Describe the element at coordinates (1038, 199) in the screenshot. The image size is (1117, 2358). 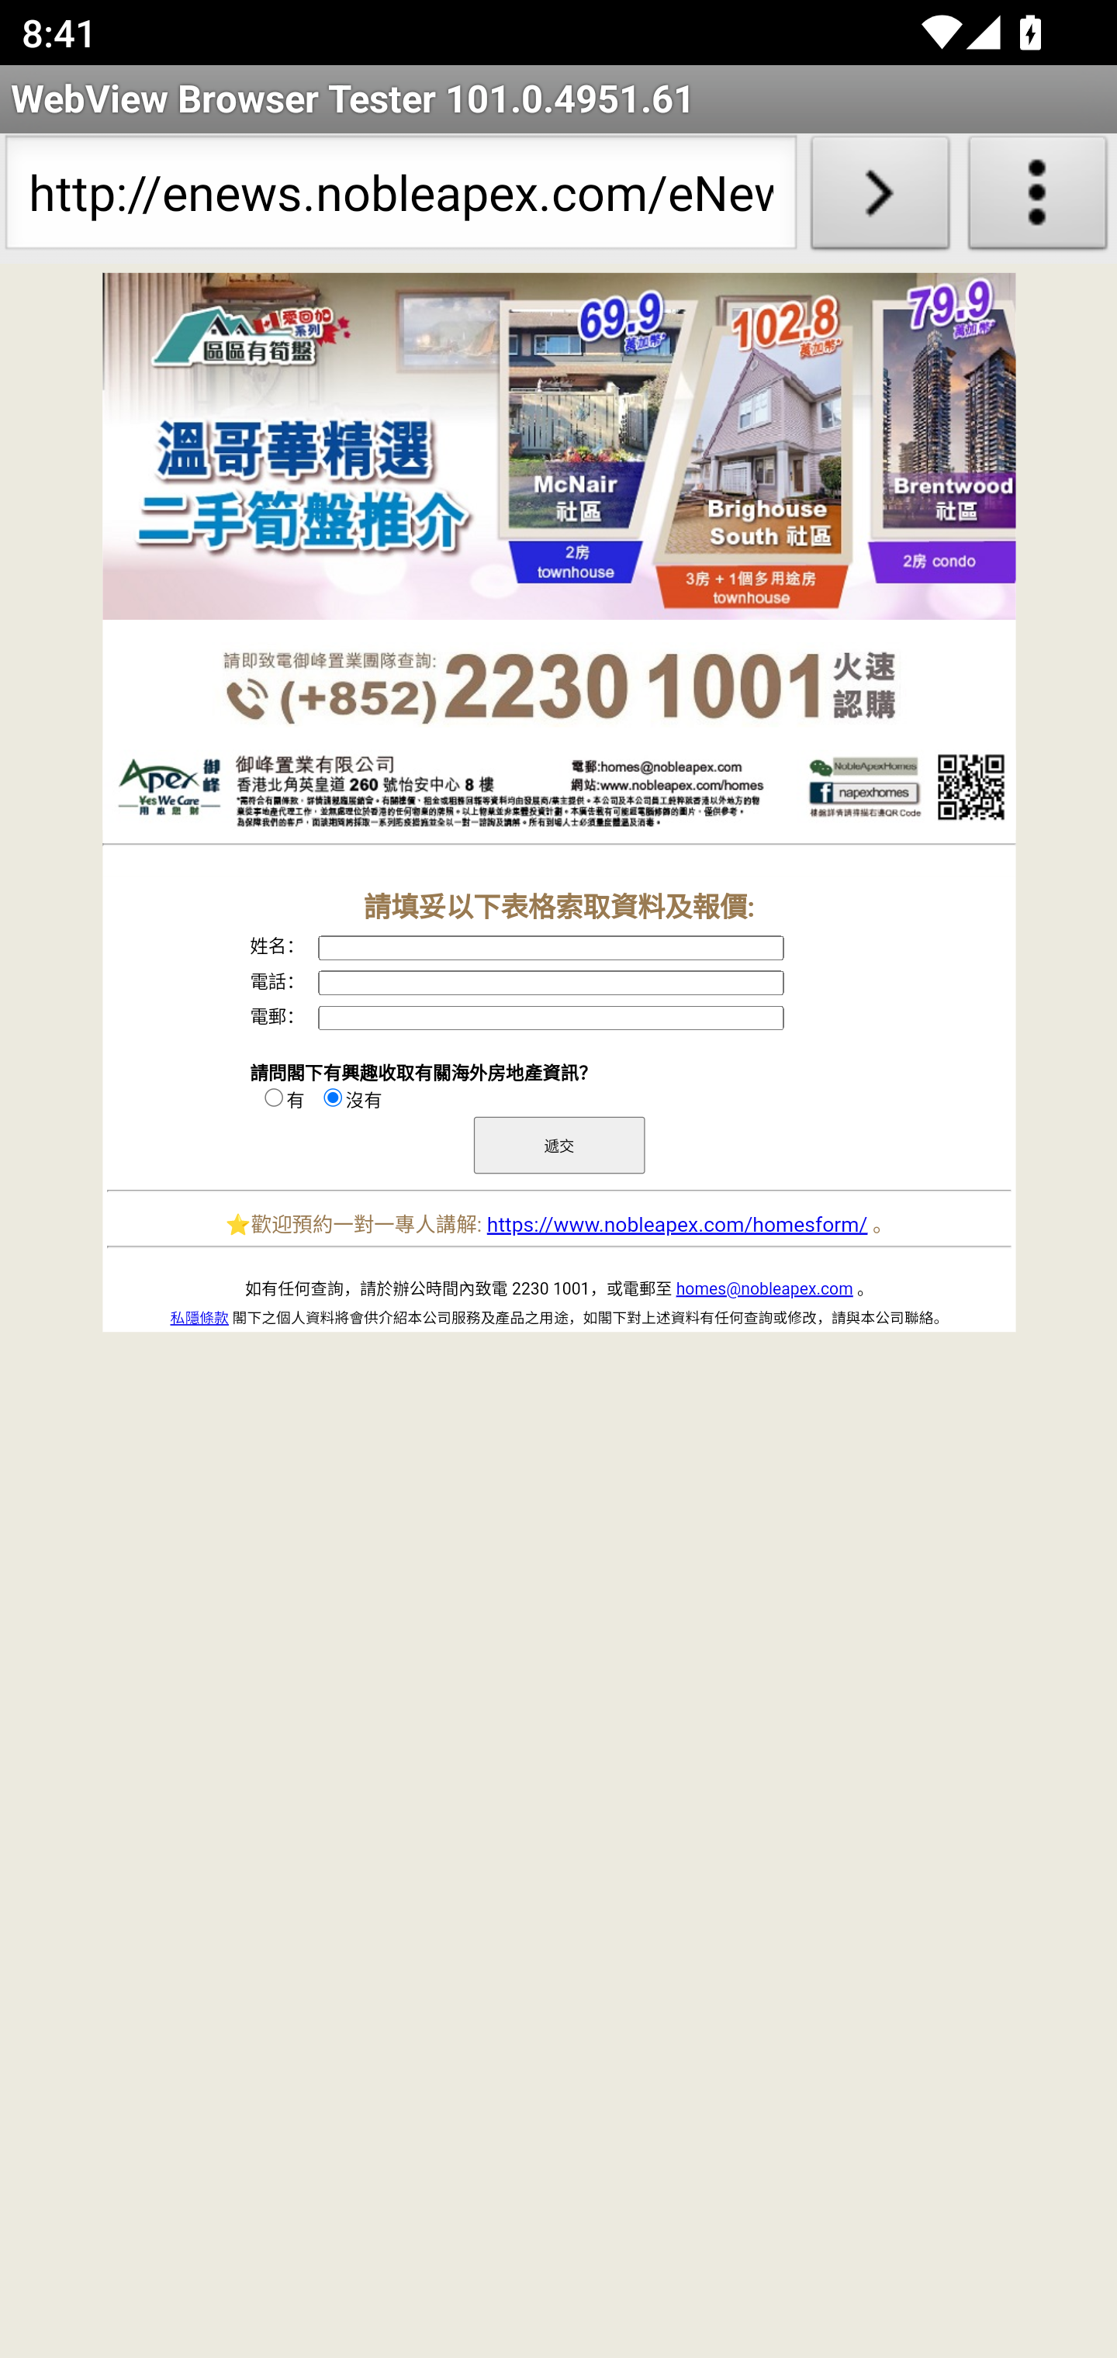
I see `About WebView` at that location.